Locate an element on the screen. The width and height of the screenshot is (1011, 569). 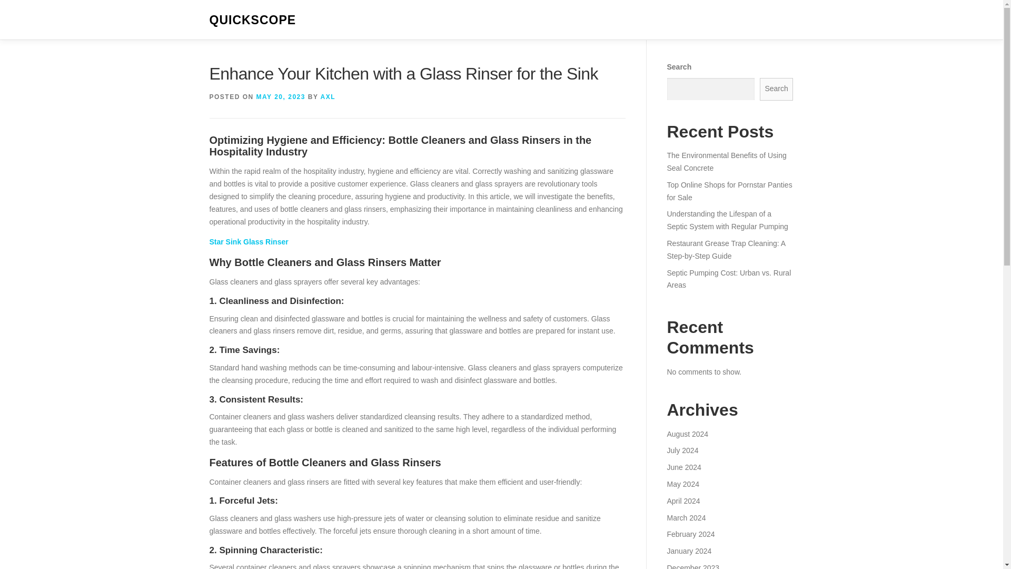
August 2024 is located at coordinates (687, 434).